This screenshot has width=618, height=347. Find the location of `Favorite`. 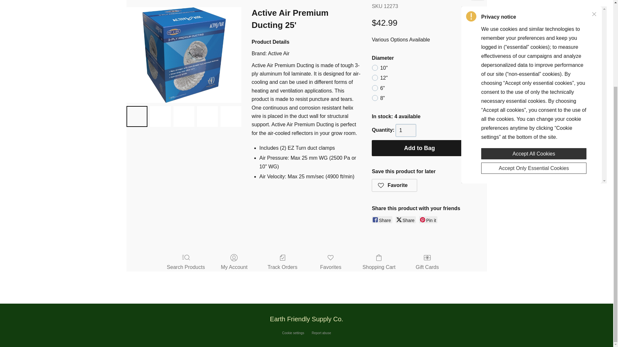

Favorite is located at coordinates (395, 185).